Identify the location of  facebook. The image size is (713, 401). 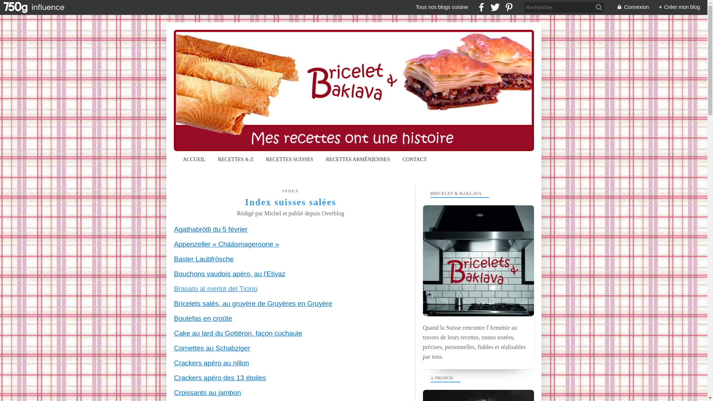
(481, 7).